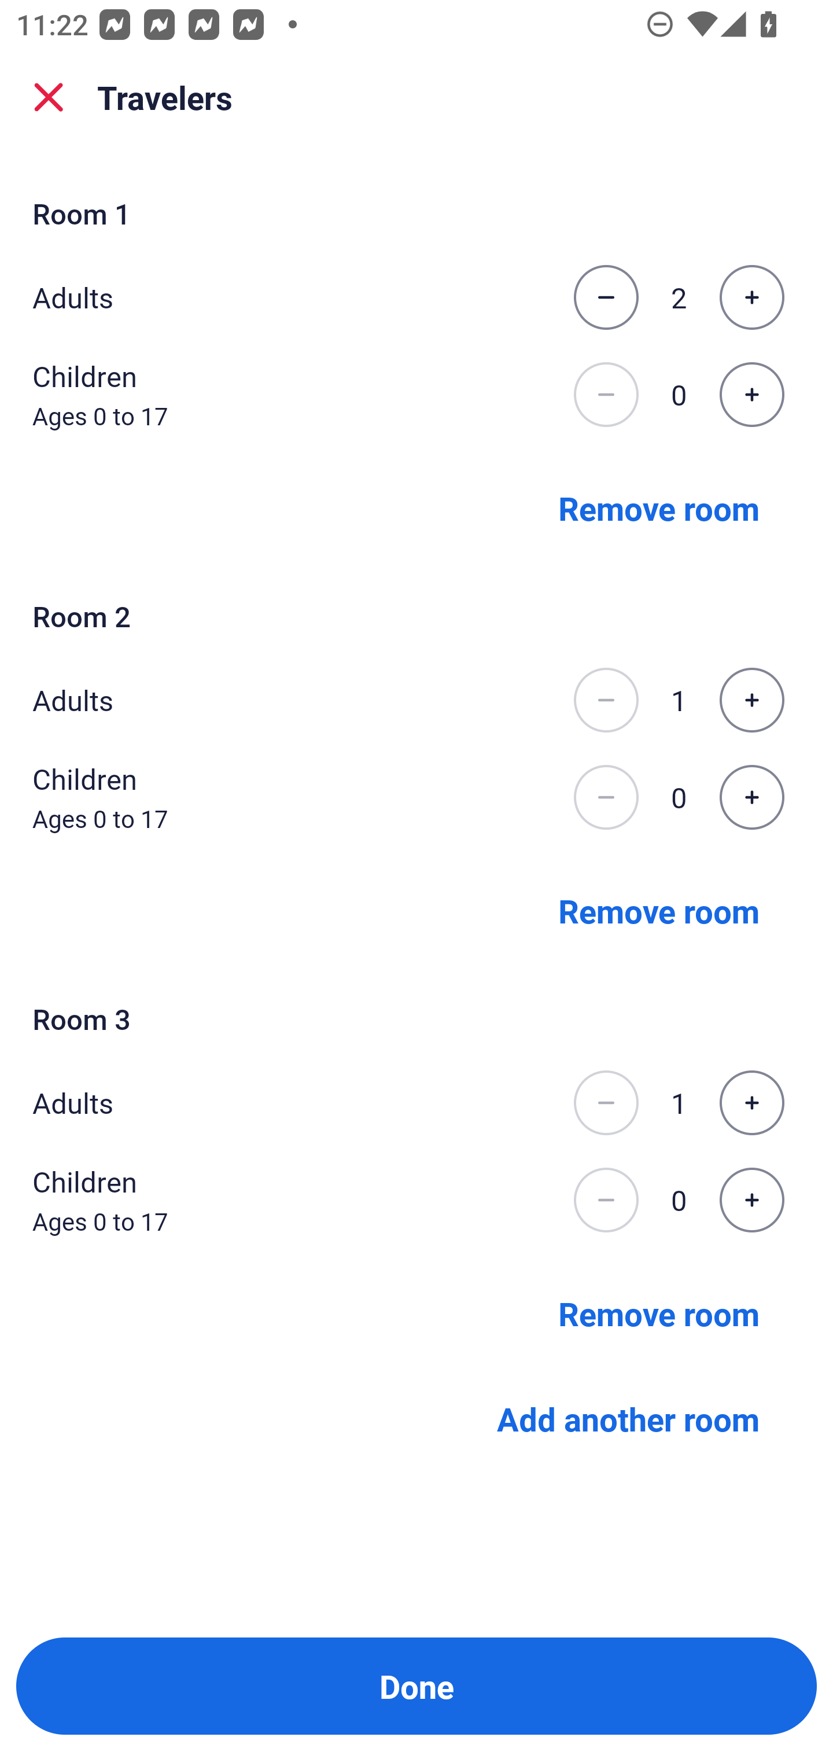  Describe the element at coordinates (628, 1419) in the screenshot. I see `Add another room` at that location.